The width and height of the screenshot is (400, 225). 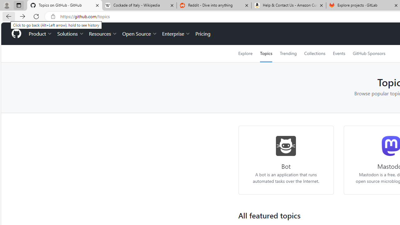 What do you see at coordinates (176, 34) in the screenshot?
I see `Enterprise` at bounding box center [176, 34].